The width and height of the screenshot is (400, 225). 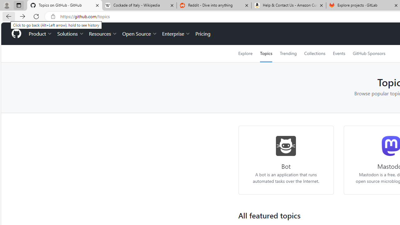 What do you see at coordinates (176, 34) in the screenshot?
I see `Enterprise` at bounding box center [176, 34].